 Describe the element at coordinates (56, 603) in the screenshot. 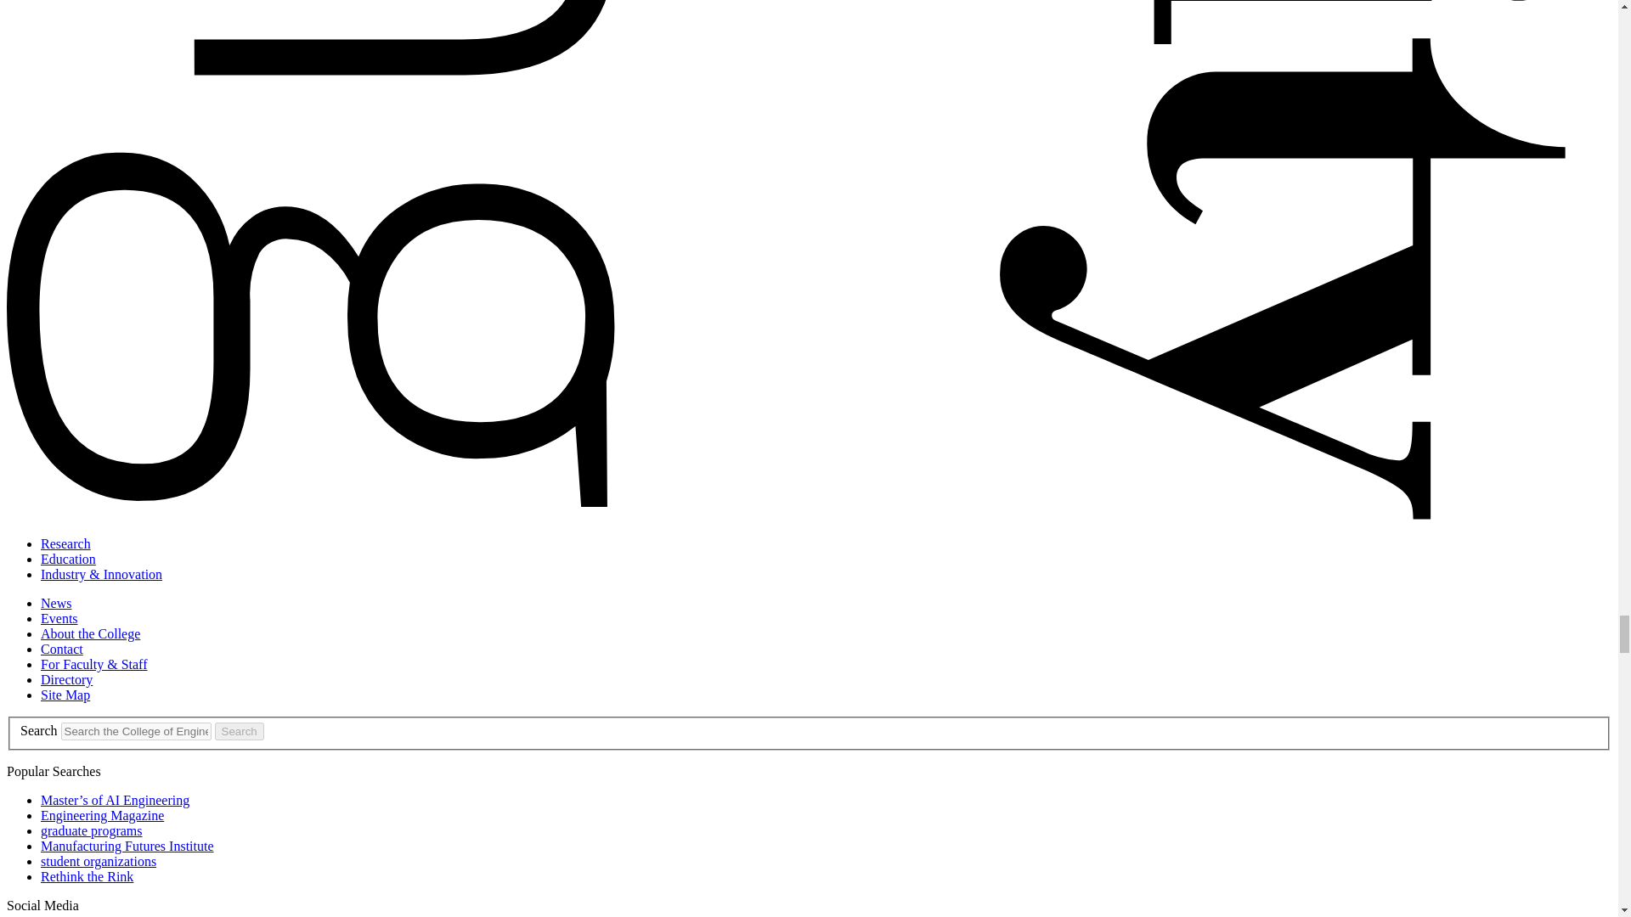

I see `News` at that location.